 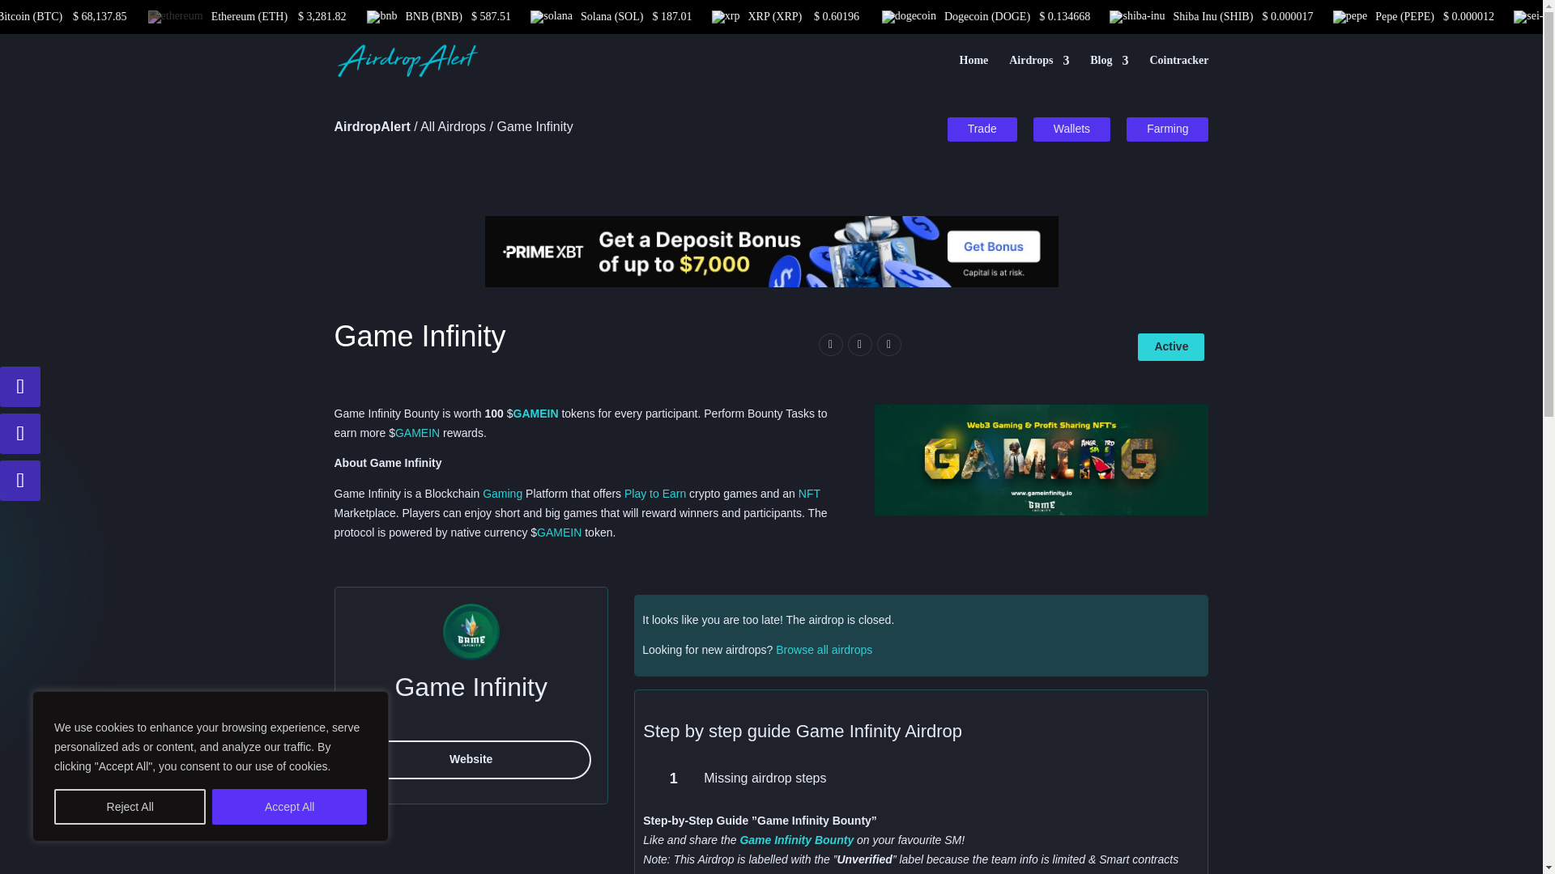 I want to click on Reject All, so click(x=130, y=807).